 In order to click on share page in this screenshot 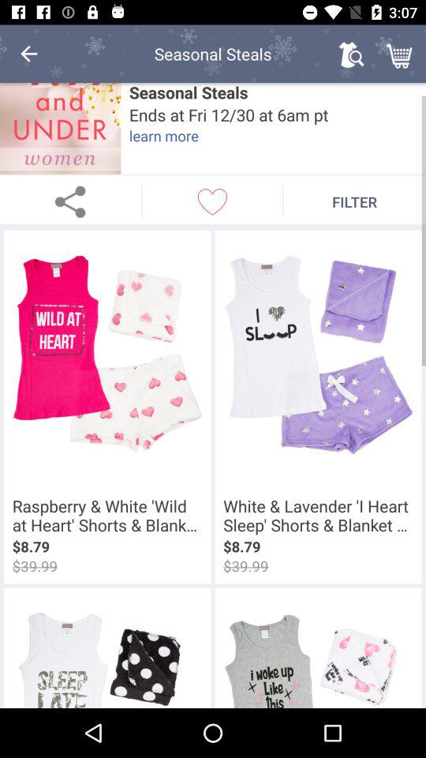, I will do `click(71, 201)`.